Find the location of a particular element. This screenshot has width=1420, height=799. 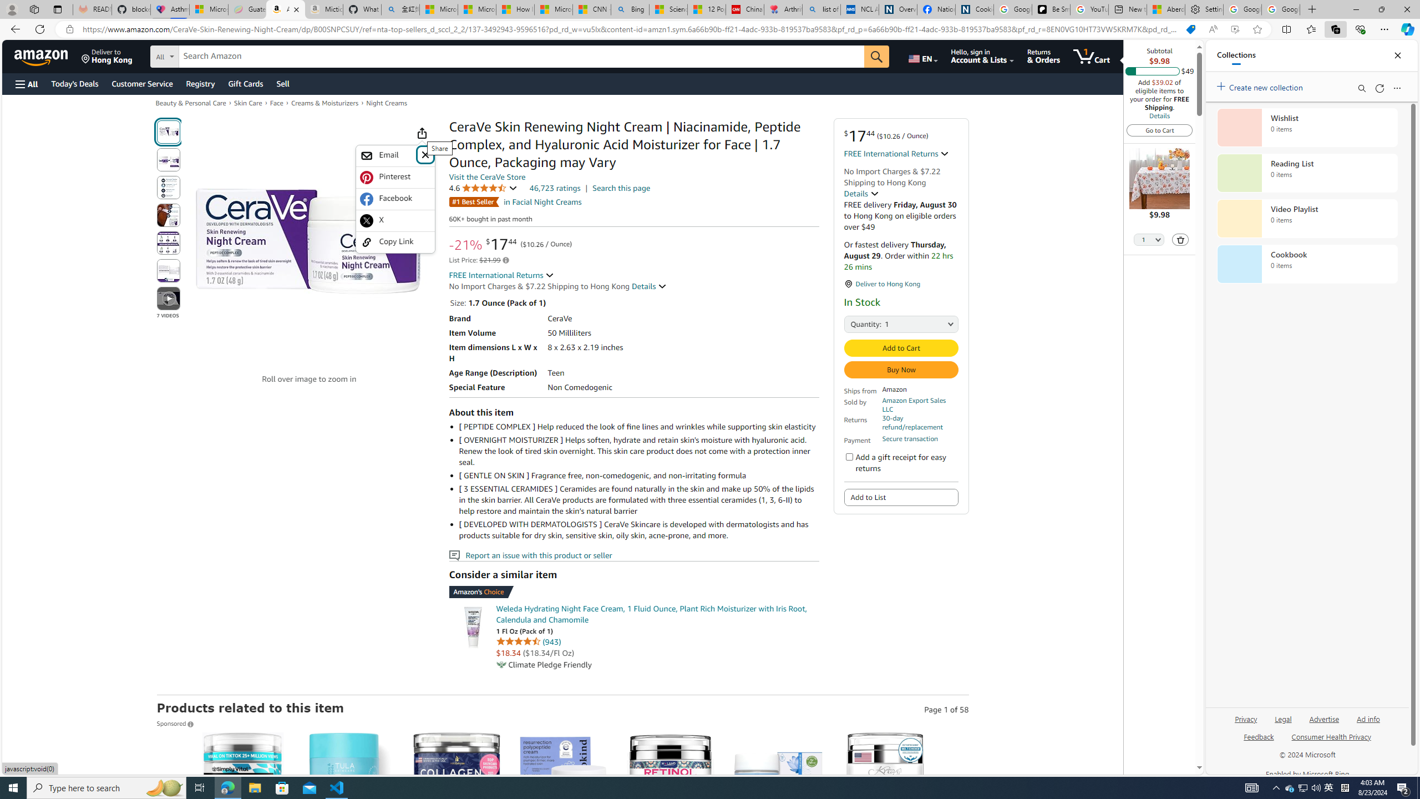

CNN - MSN is located at coordinates (592, 9).